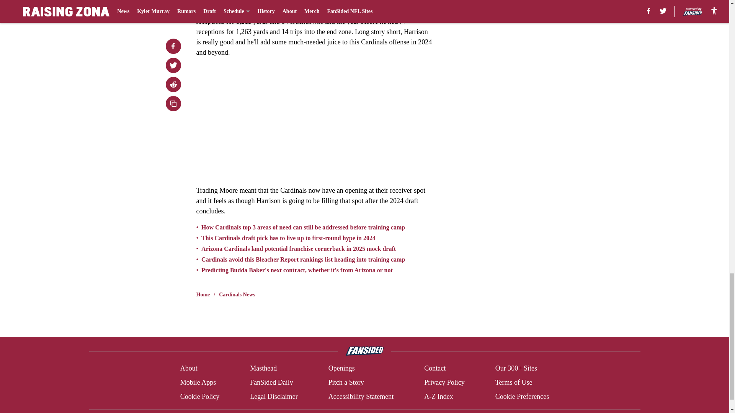 This screenshot has height=413, width=735. What do you see at coordinates (263, 369) in the screenshot?
I see `Masthead` at bounding box center [263, 369].